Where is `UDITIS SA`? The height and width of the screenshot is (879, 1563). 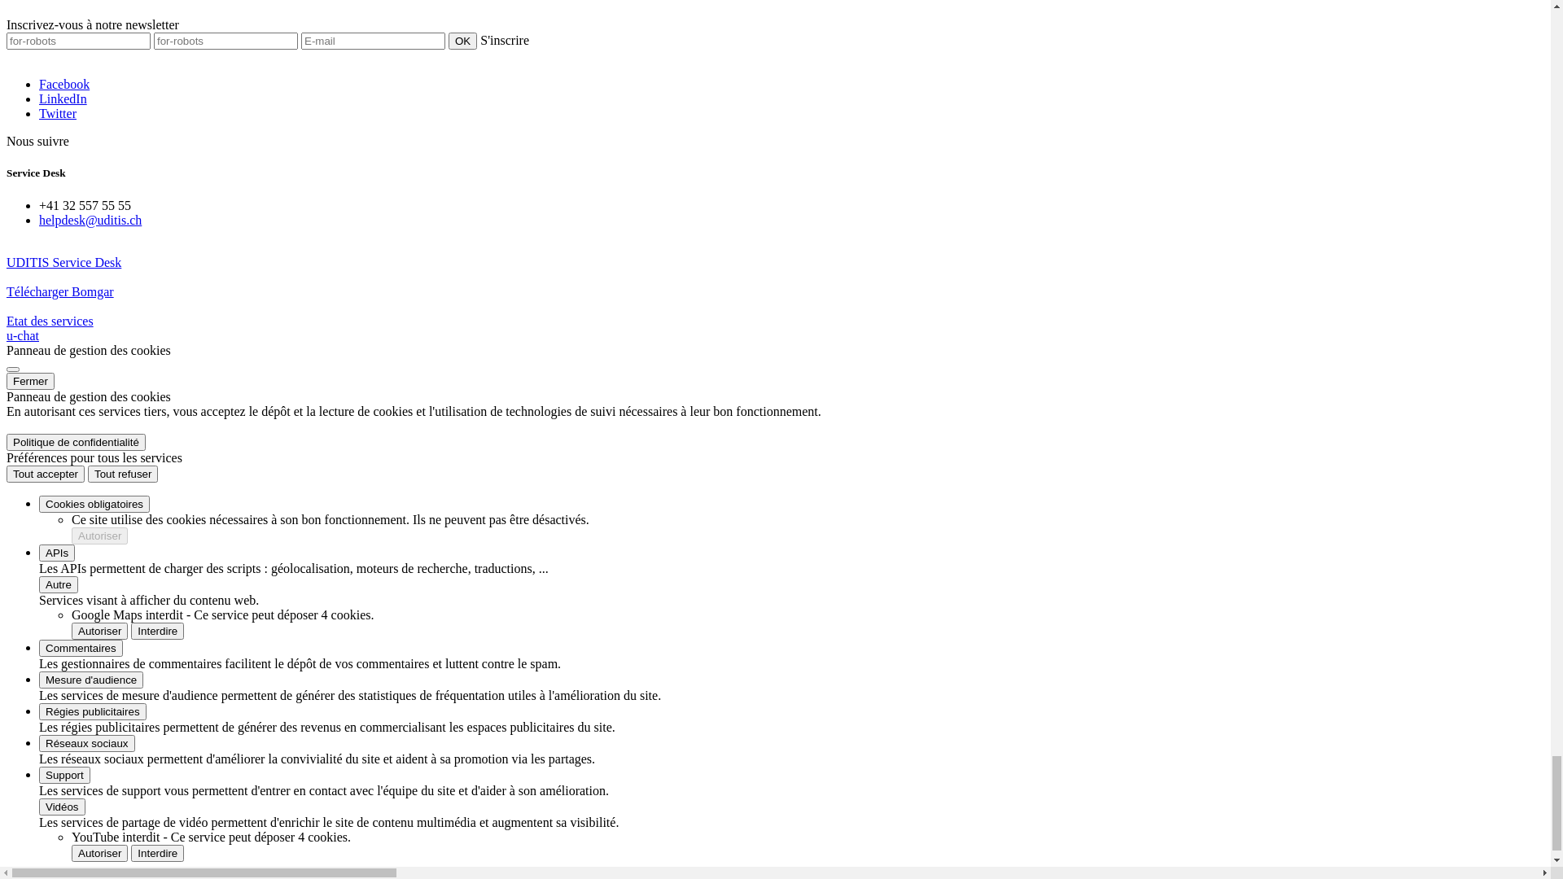
UDITIS SA is located at coordinates (70, 583).